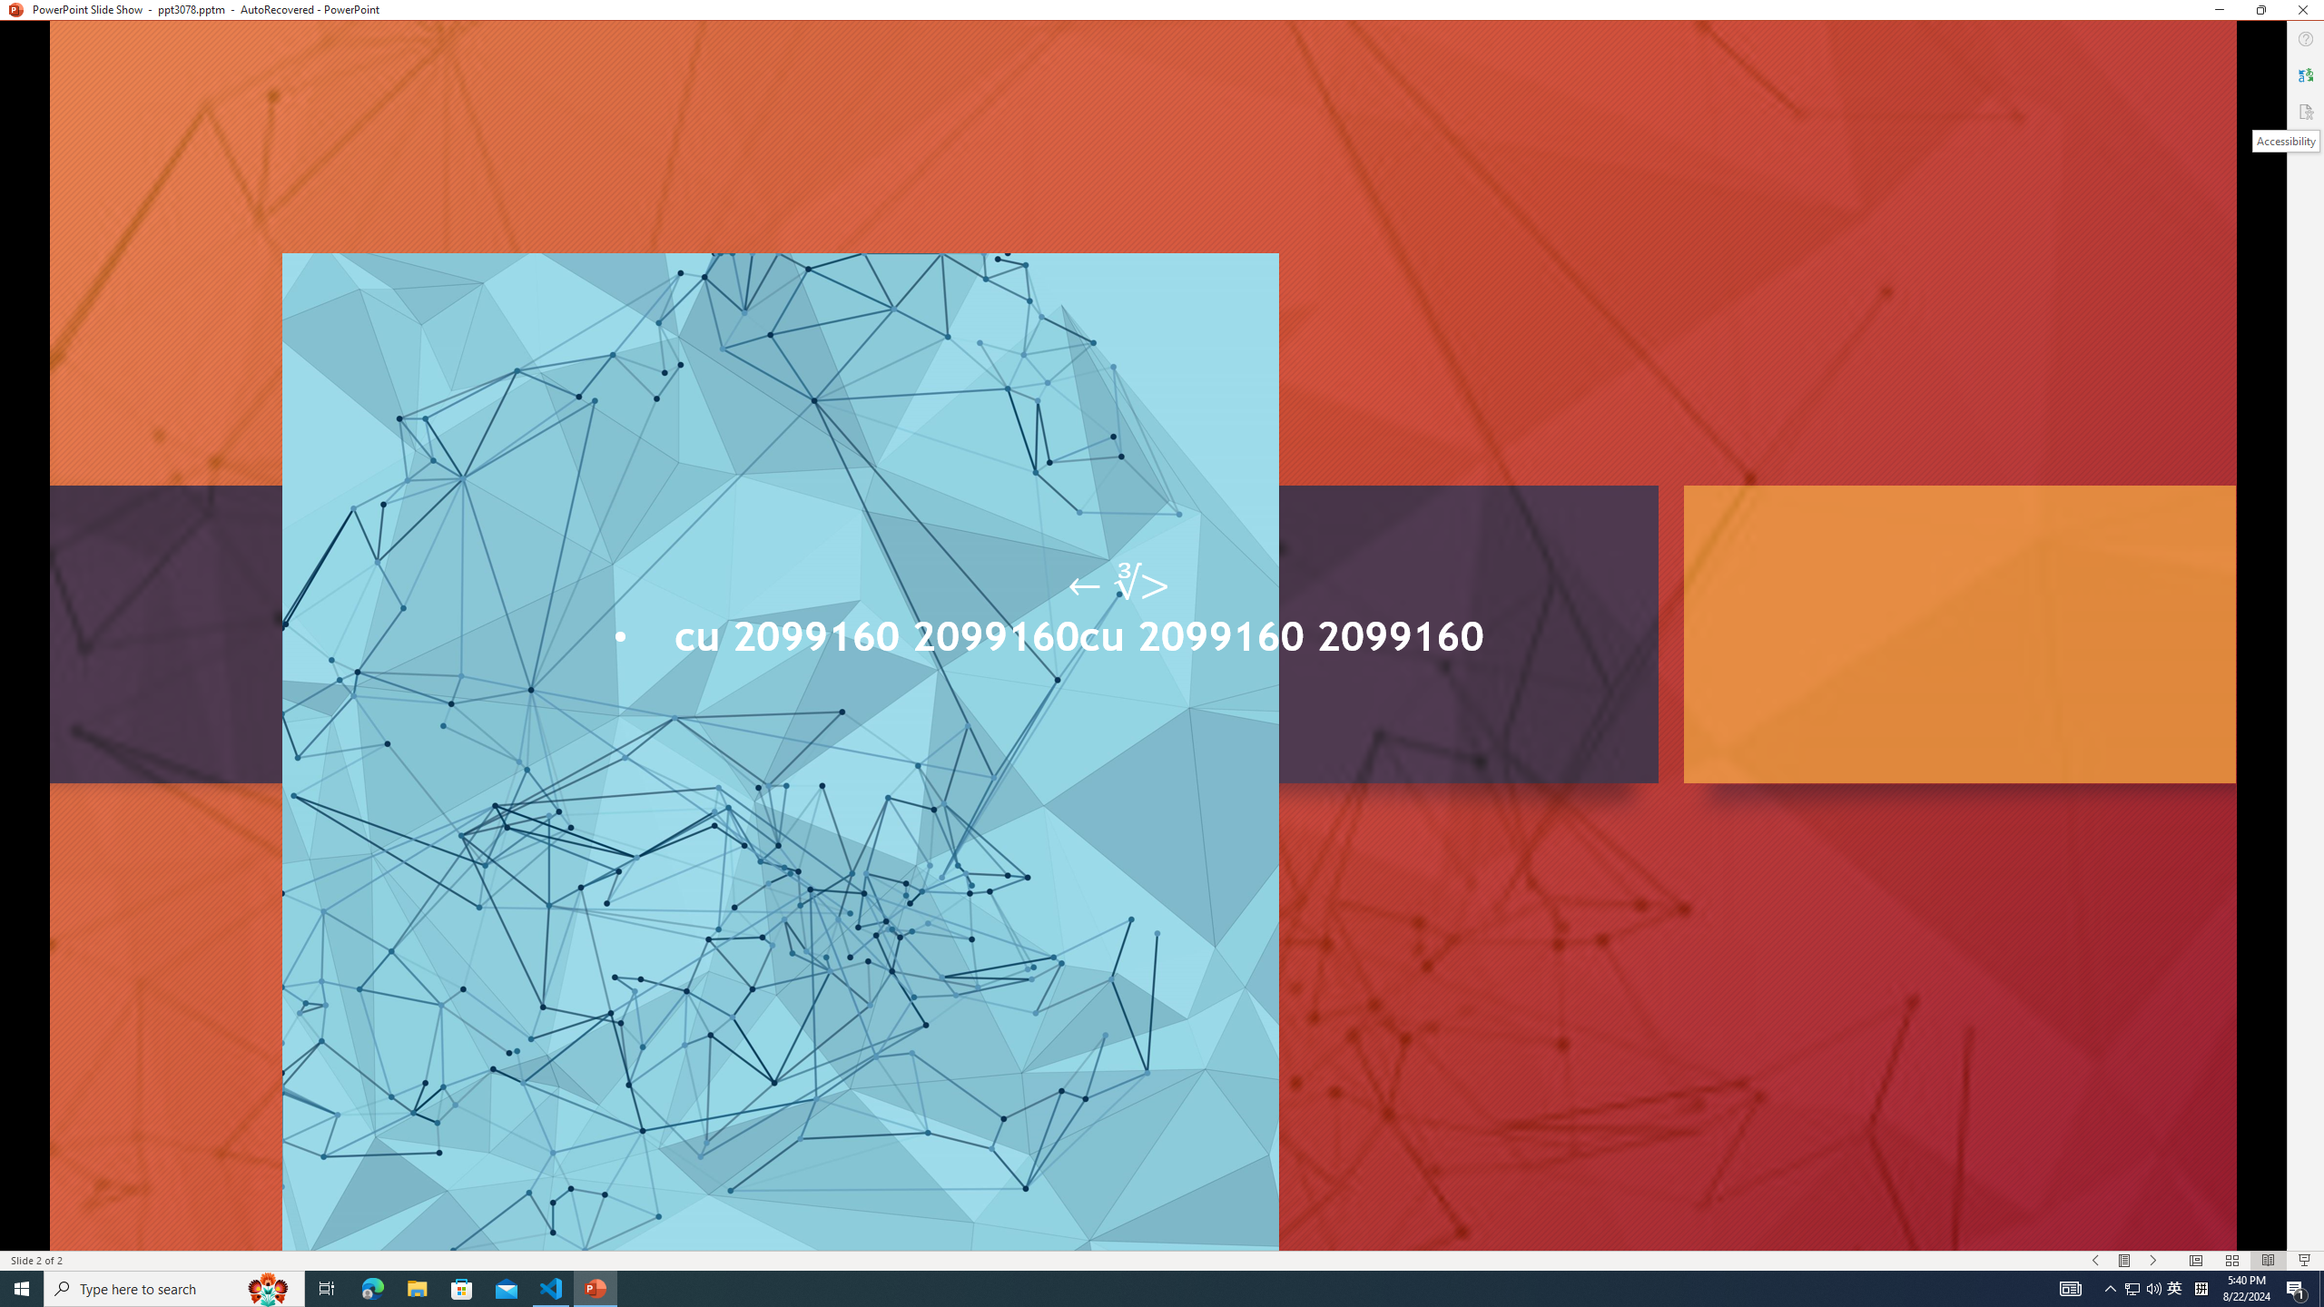  What do you see at coordinates (2095, 1261) in the screenshot?
I see `Slide Show Previous On` at bounding box center [2095, 1261].